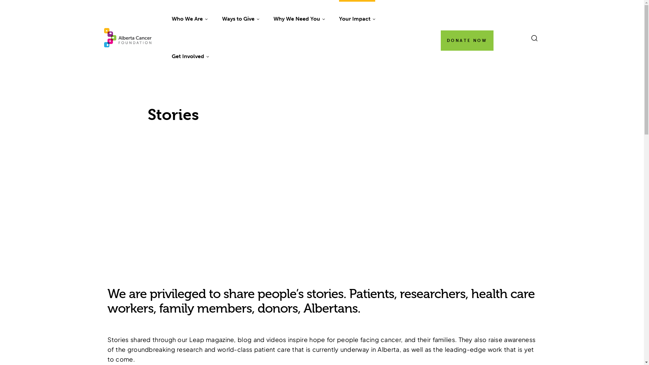 The image size is (649, 365). What do you see at coordinates (357, 19) in the screenshot?
I see `Your Impact` at bounding box center [357, 19].